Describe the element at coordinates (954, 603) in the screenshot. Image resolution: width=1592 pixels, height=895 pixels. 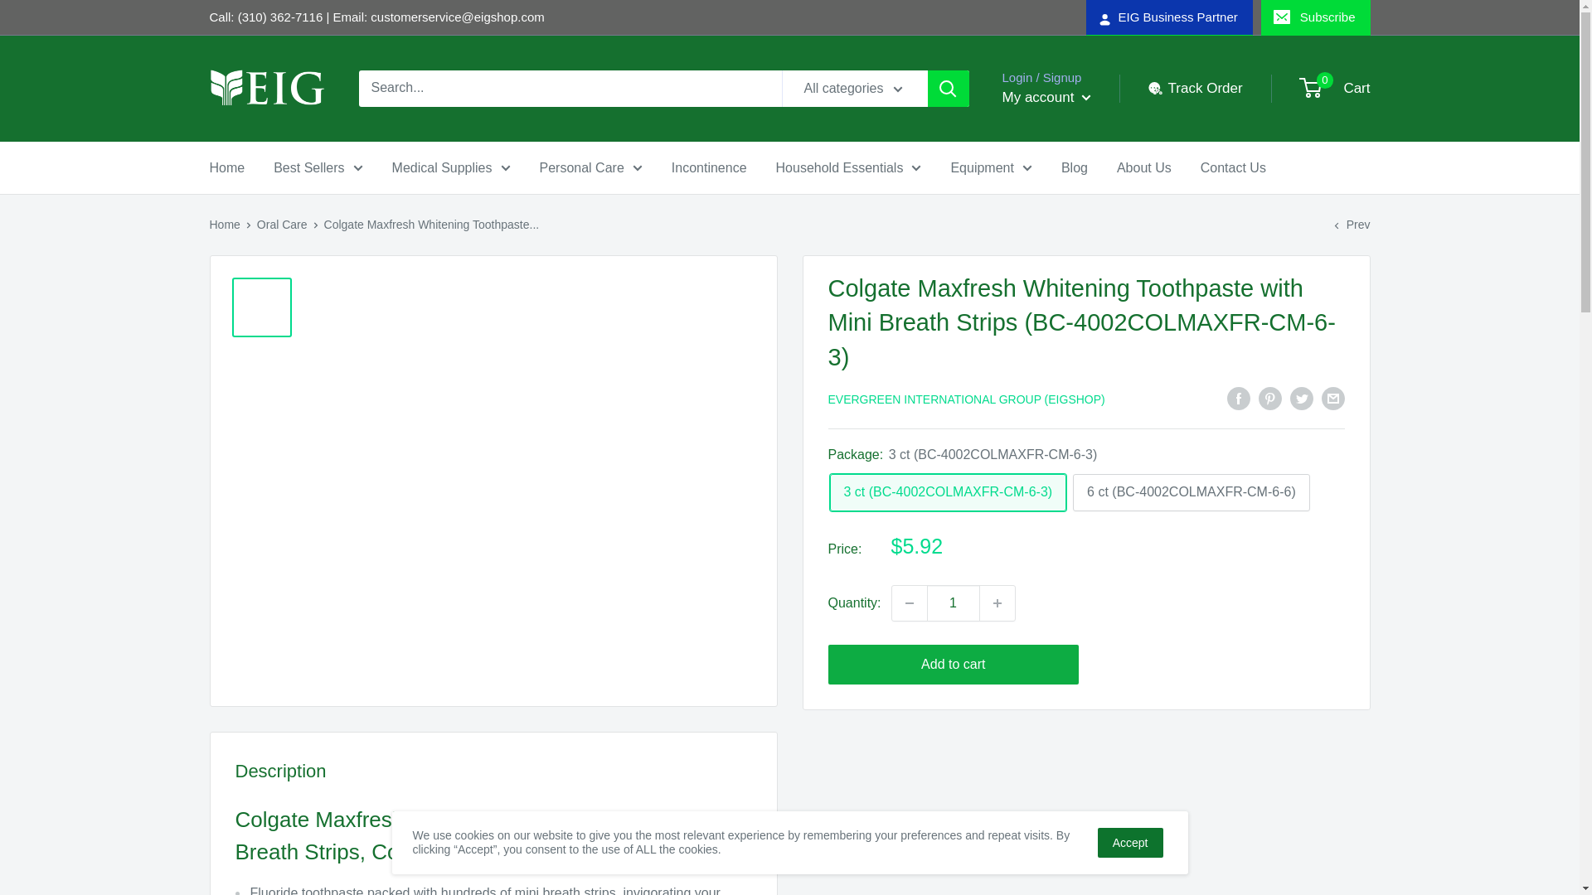
I see `1` at that location.